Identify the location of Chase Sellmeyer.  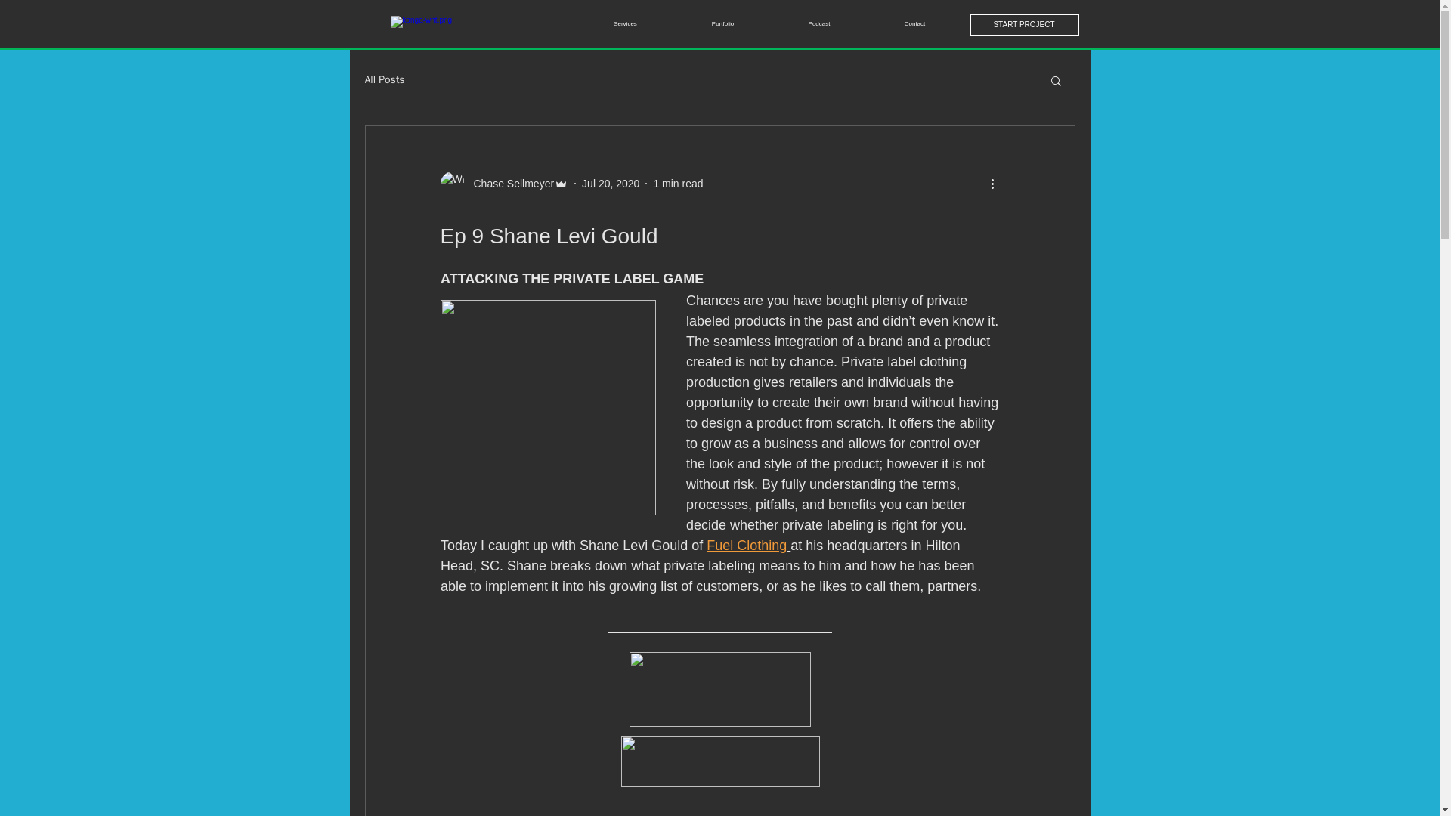
(503, 183).